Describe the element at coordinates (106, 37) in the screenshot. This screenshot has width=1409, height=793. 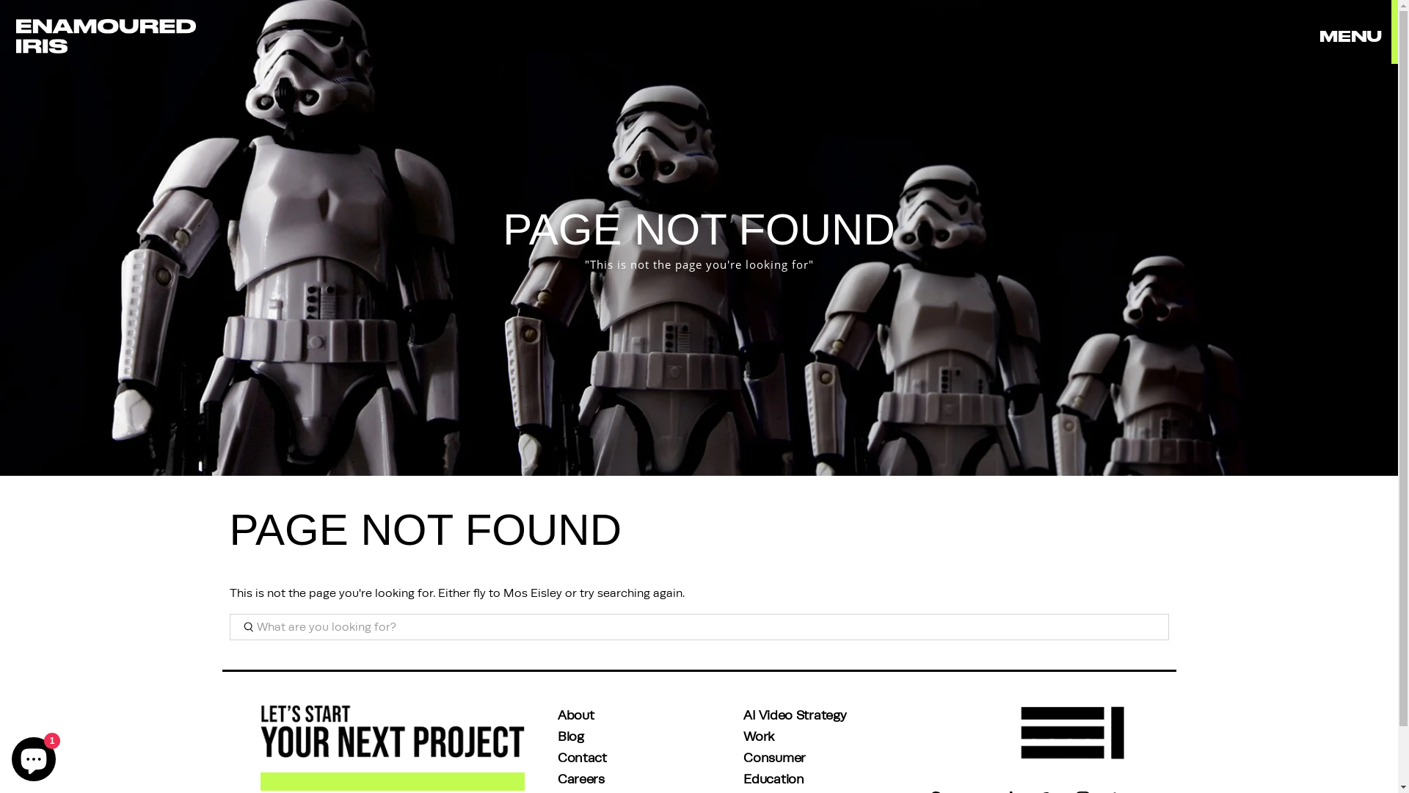
I see `Enamoured Iris` at that location.